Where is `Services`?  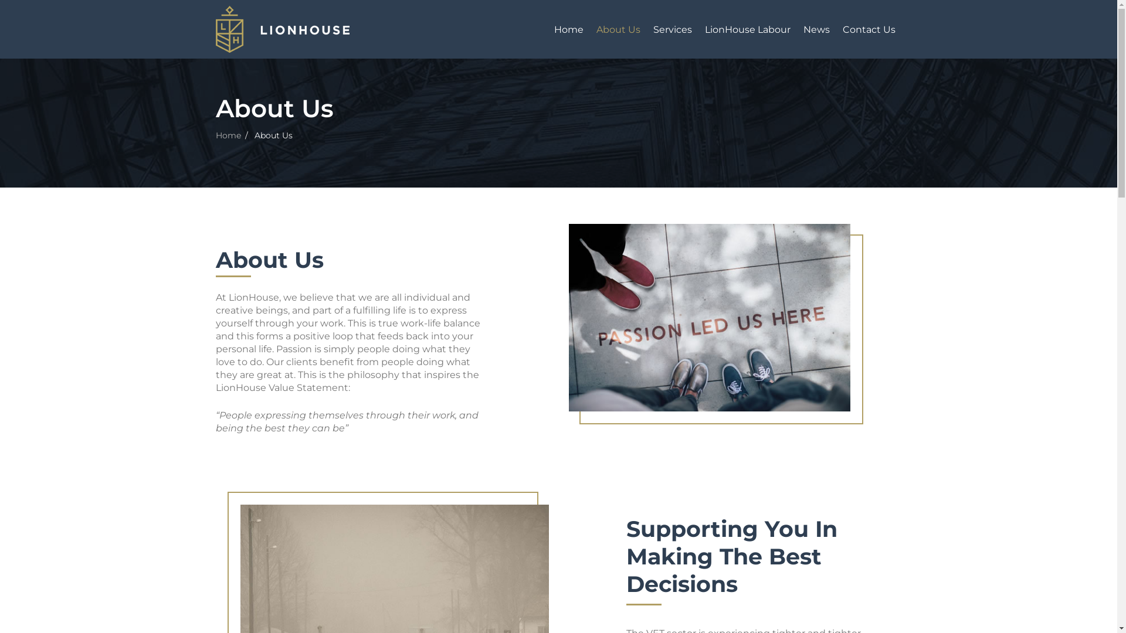 Services is located at coordinates (672, 30).